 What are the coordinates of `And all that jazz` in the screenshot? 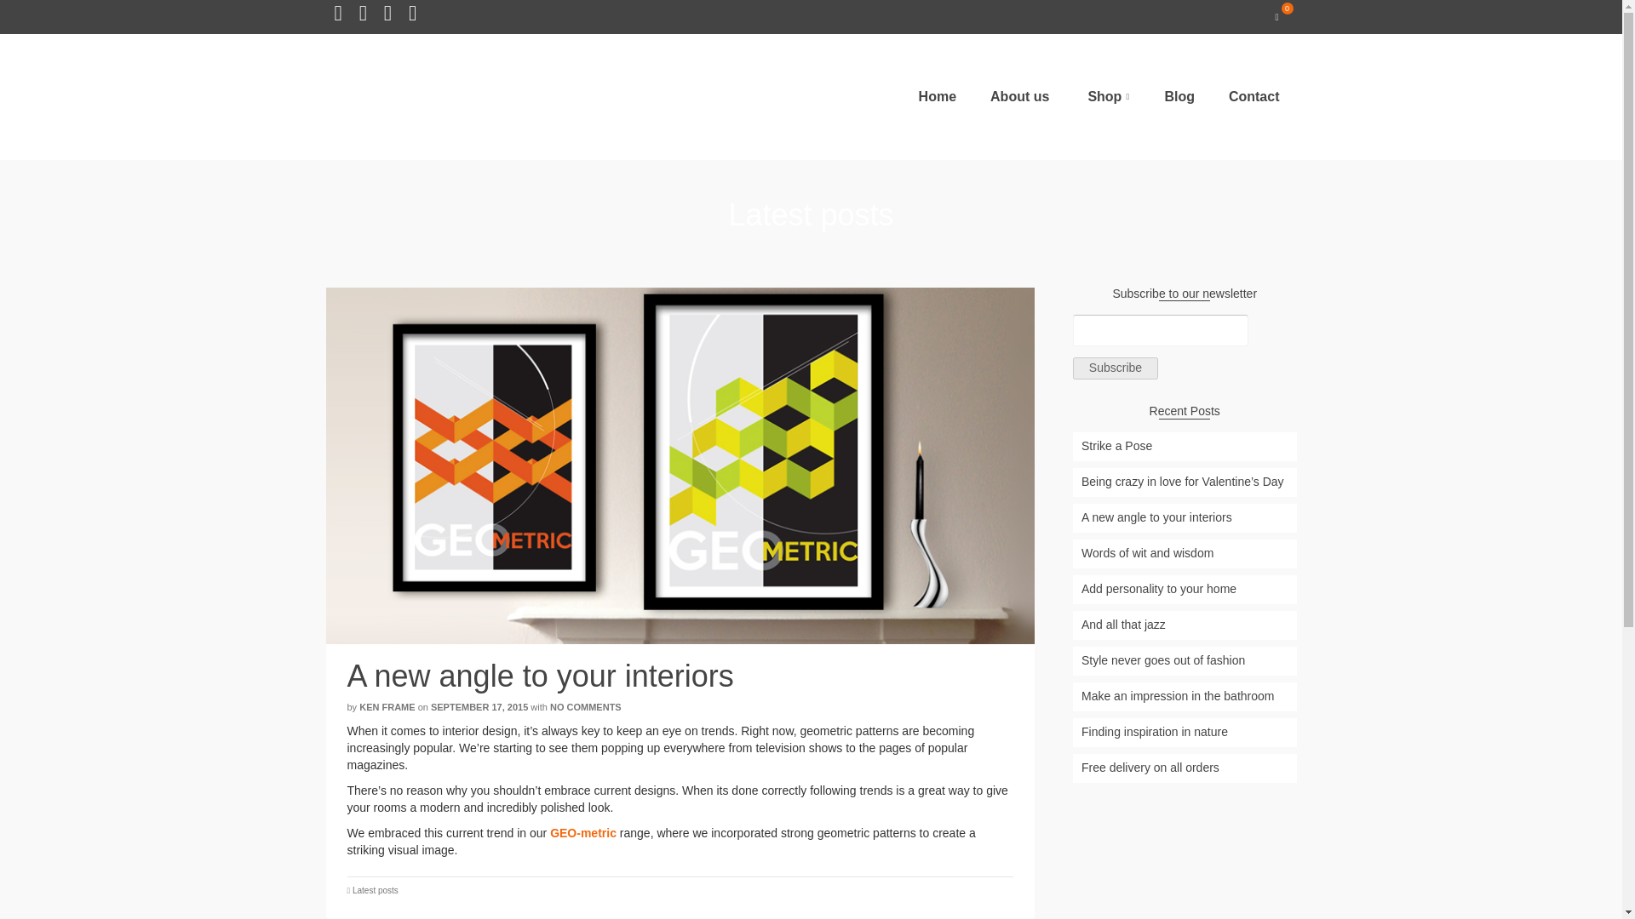 It's located at (1184, 625).